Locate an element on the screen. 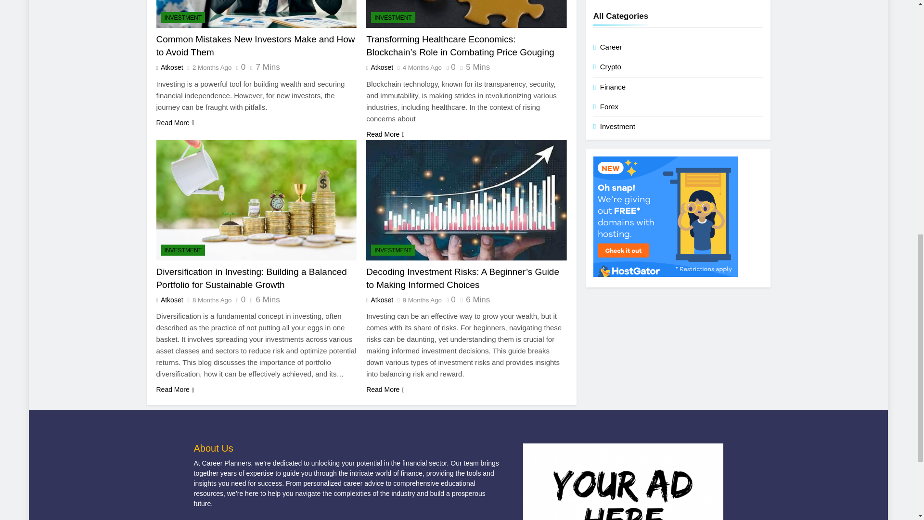  Common Mistakes New Investors Make and How to Avoid Them is located at coordinates (256, 14).